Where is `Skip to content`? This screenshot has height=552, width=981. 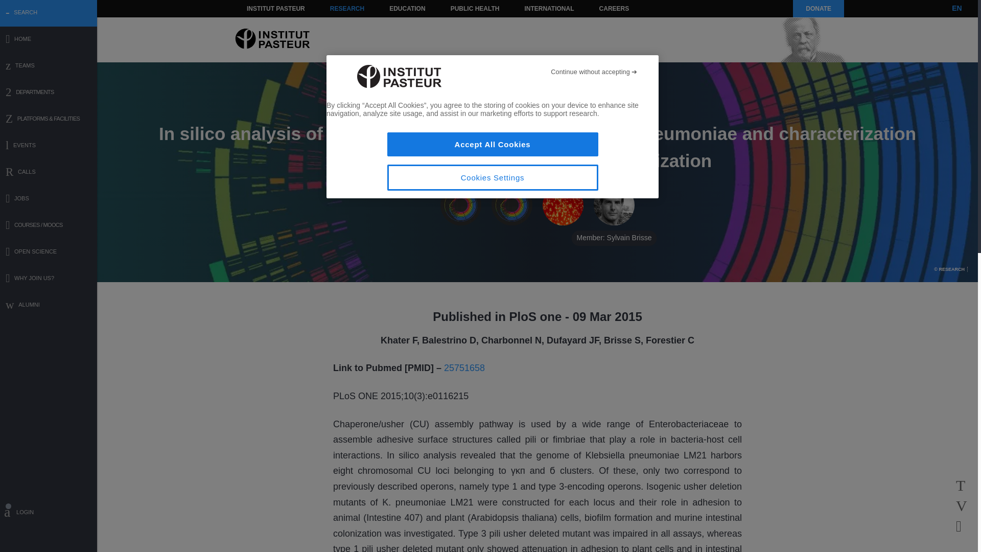 Skip to content is located at coordinates (261, 8).